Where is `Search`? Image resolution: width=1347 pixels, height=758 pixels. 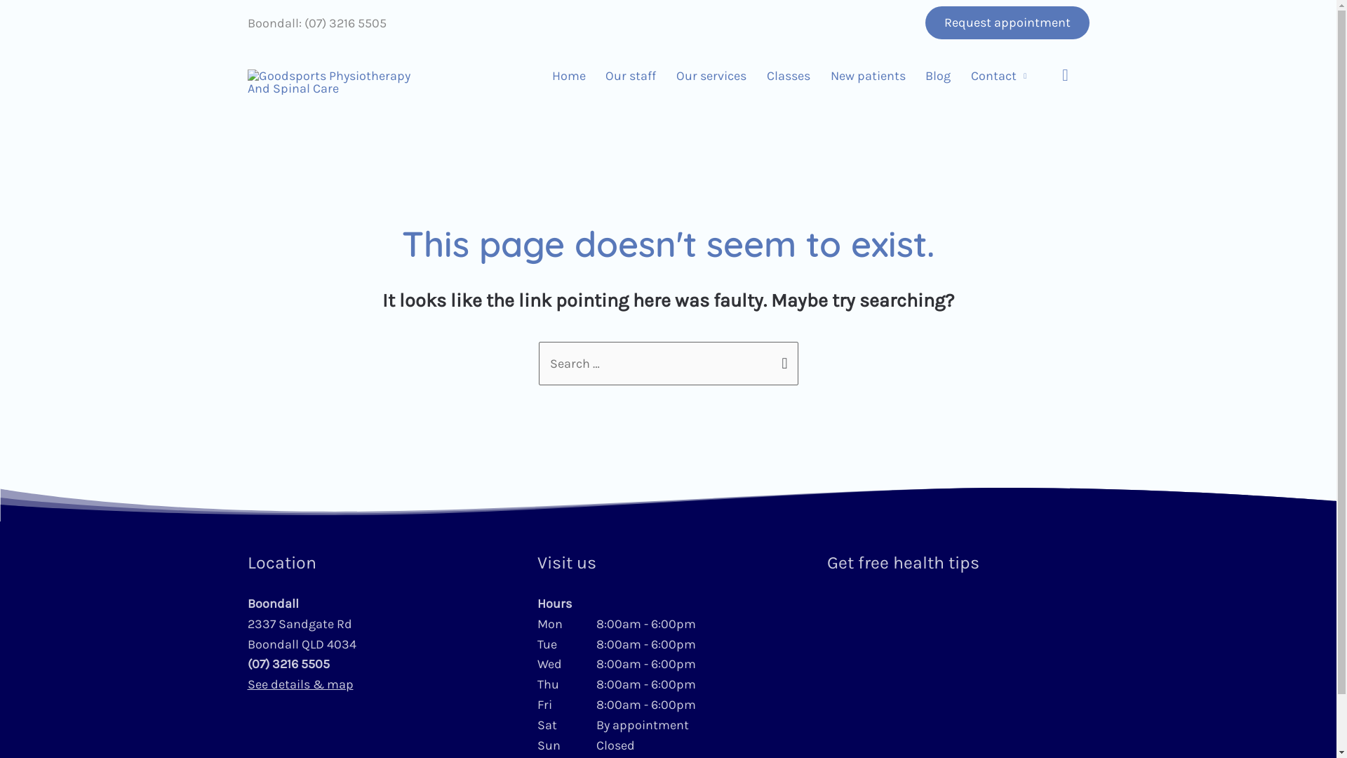
Search is located at coordinates (782, 362).